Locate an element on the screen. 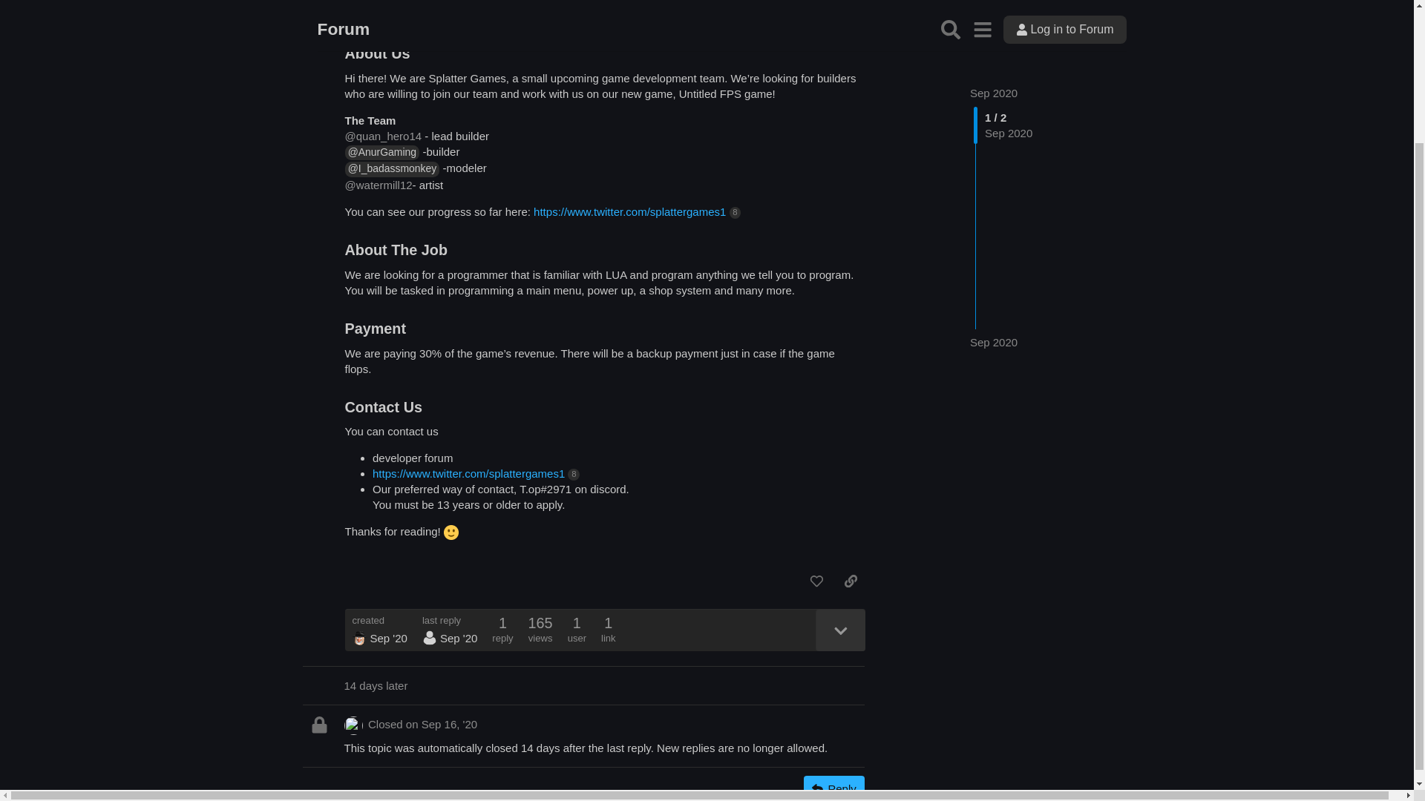 The height and width of the screenshot is (801, 1425). like this post is located at coordinates (816, 581).